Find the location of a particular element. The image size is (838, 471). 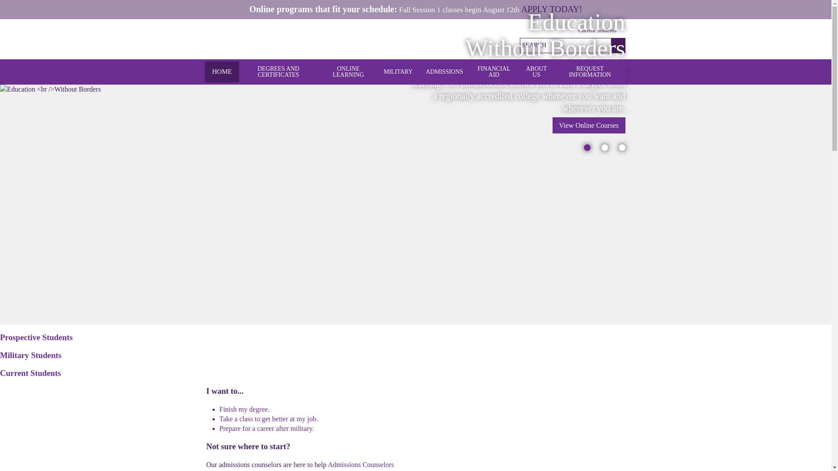

ABOUT US is located at coordinates (536, 72).